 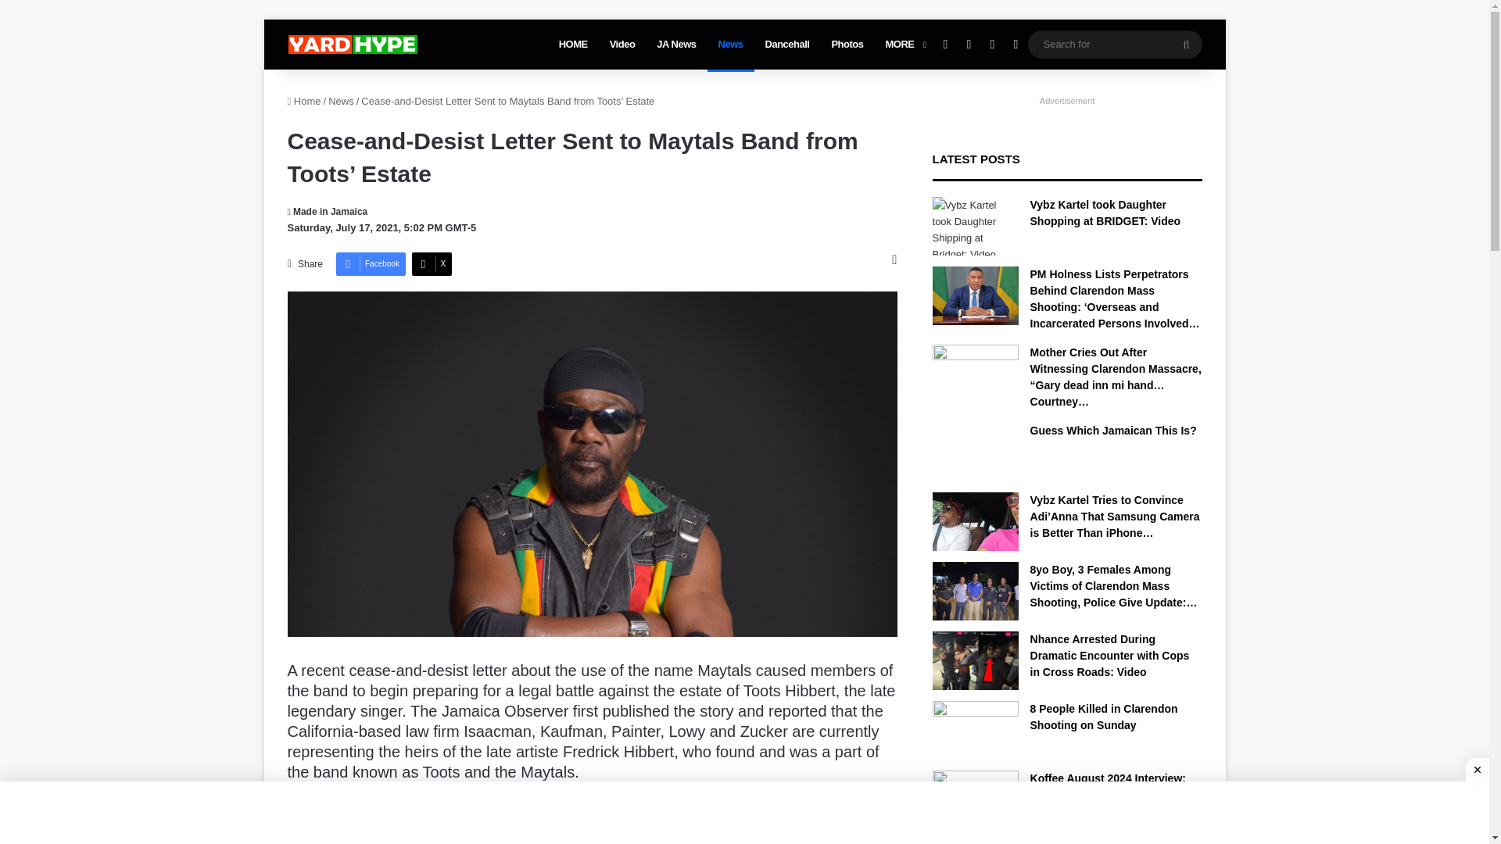 What do you see at coordinates (904, 44) in the screenshot?
I see `MORE` at bounding box center [904, 44].